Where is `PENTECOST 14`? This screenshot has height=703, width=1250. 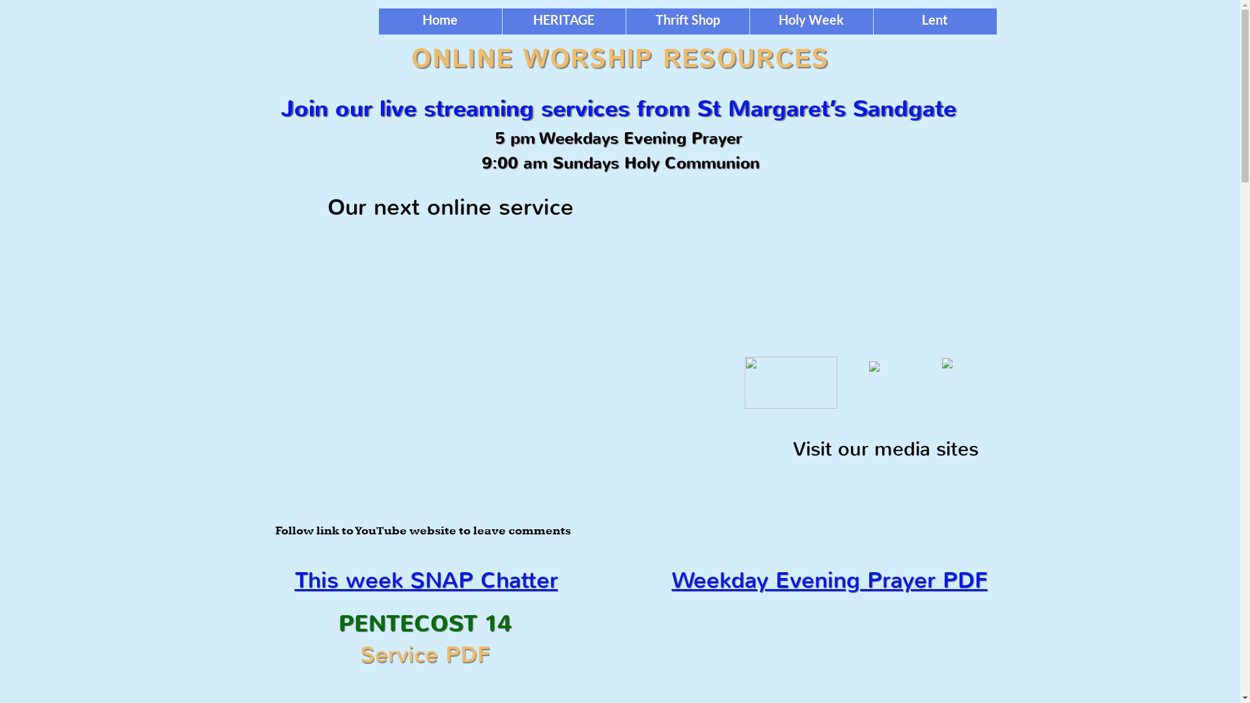
PENTECOST 14 is located at coordinates (425, 624).